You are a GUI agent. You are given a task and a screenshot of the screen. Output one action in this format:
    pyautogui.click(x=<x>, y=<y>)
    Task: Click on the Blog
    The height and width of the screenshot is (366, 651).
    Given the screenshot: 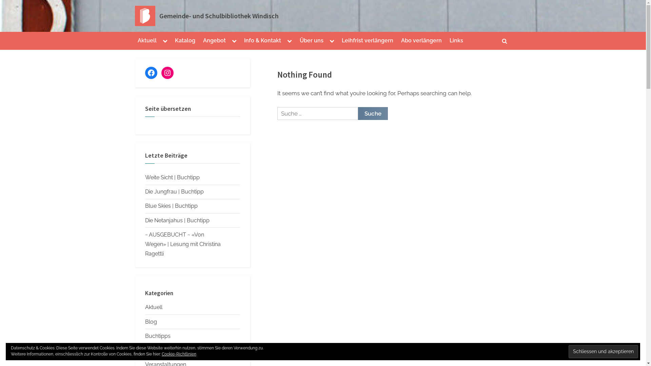 What is the action you would take?
    pyautogui.click(x=151, y=322)
    